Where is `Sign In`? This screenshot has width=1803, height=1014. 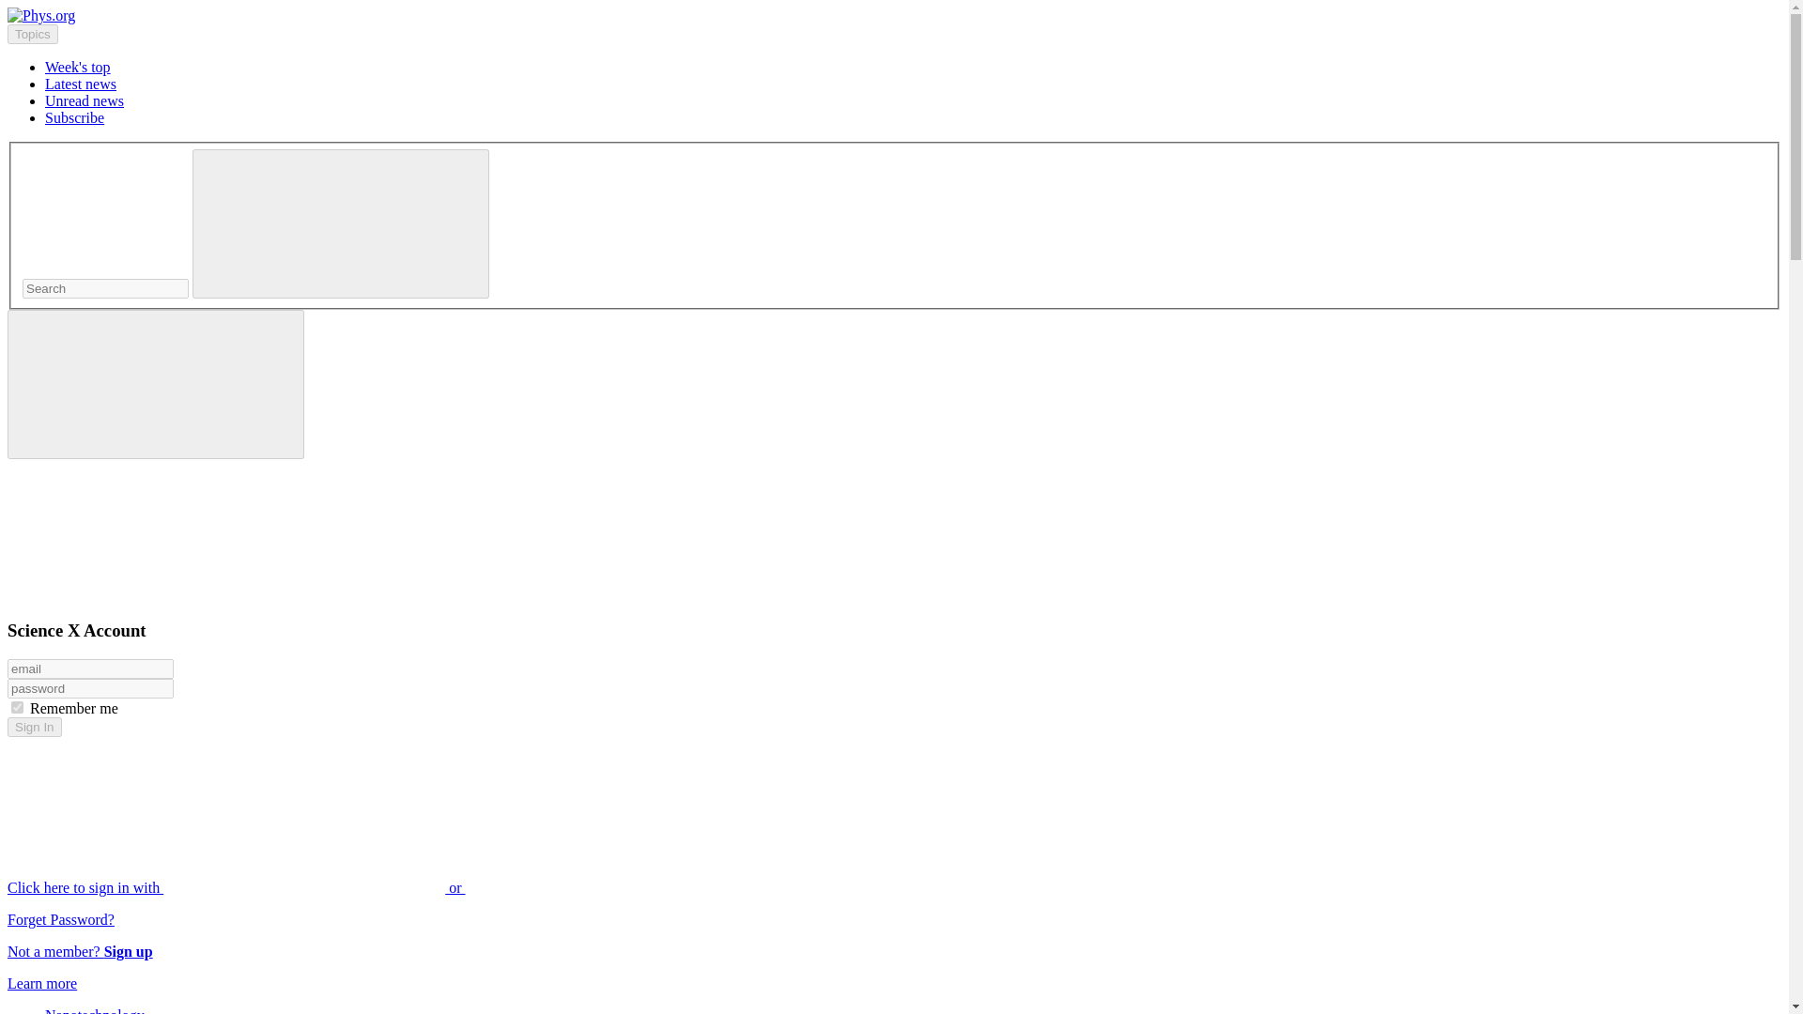
Sign In is located at coordinates (34, 727).